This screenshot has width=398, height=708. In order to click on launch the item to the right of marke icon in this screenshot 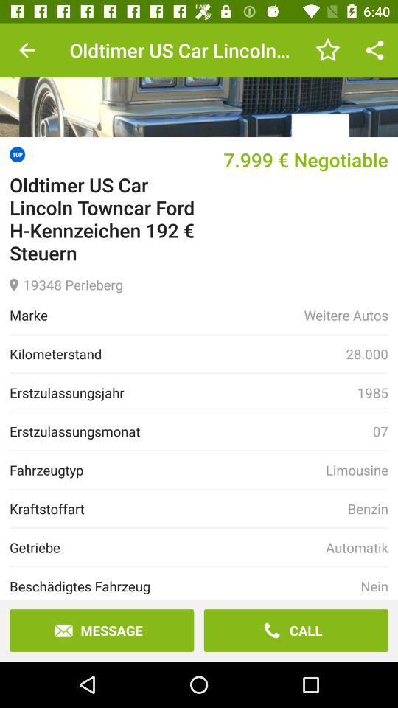, I will do `click(346, 315)`.